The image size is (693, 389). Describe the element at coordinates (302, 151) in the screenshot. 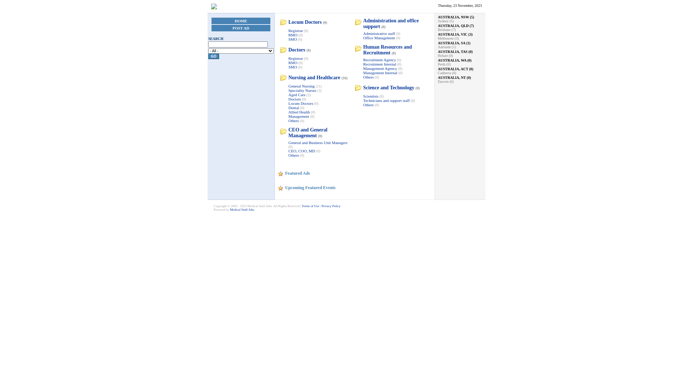

I see `CEO, COO, MD` at that location.